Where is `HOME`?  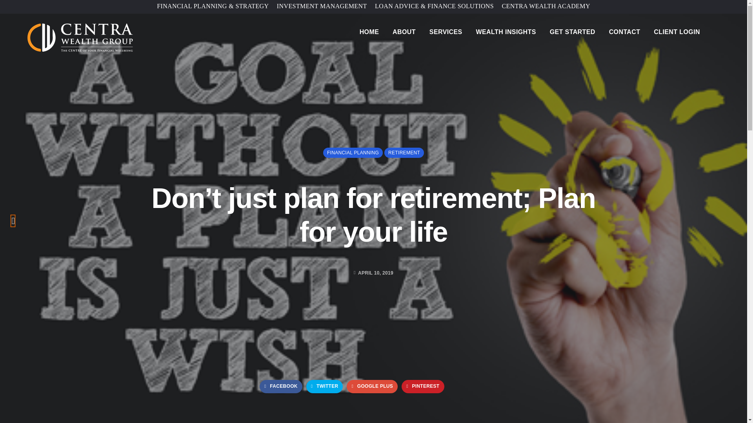
HOME is located at coordinates (369, 32).